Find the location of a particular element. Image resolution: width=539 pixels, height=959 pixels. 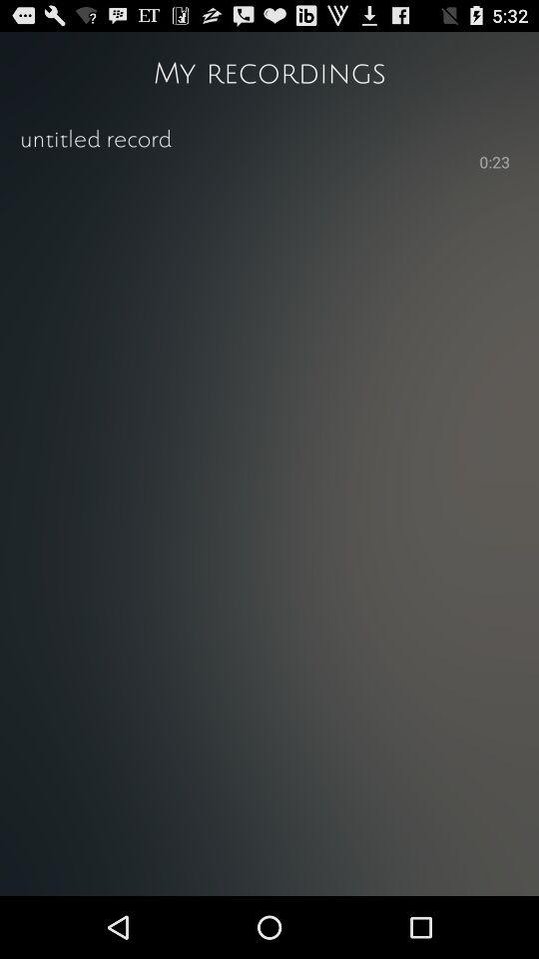

launch the item next to 0:23 item is located at coordinates (248, 161).